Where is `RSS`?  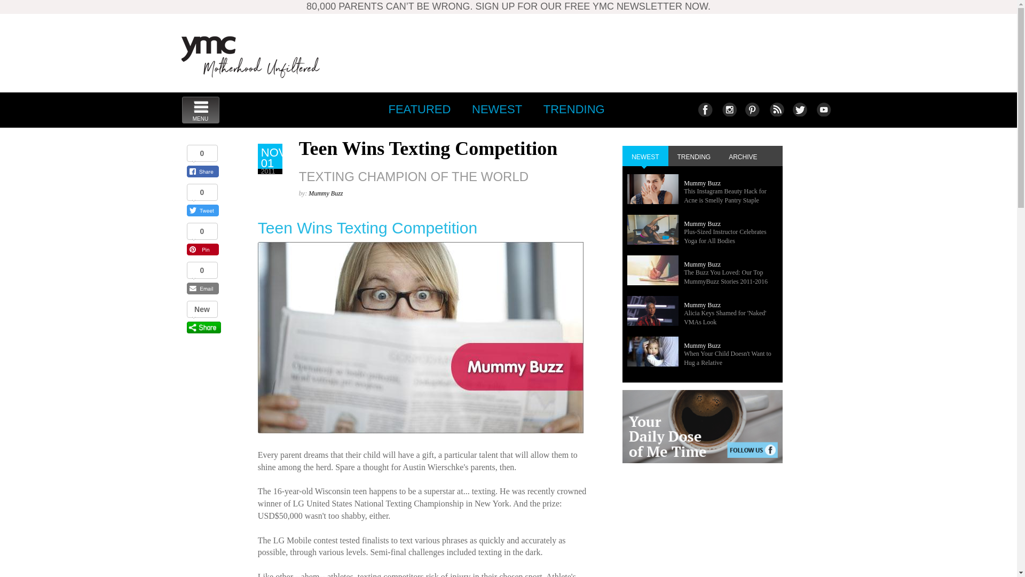
RSS is located at coordinates (752, 109).